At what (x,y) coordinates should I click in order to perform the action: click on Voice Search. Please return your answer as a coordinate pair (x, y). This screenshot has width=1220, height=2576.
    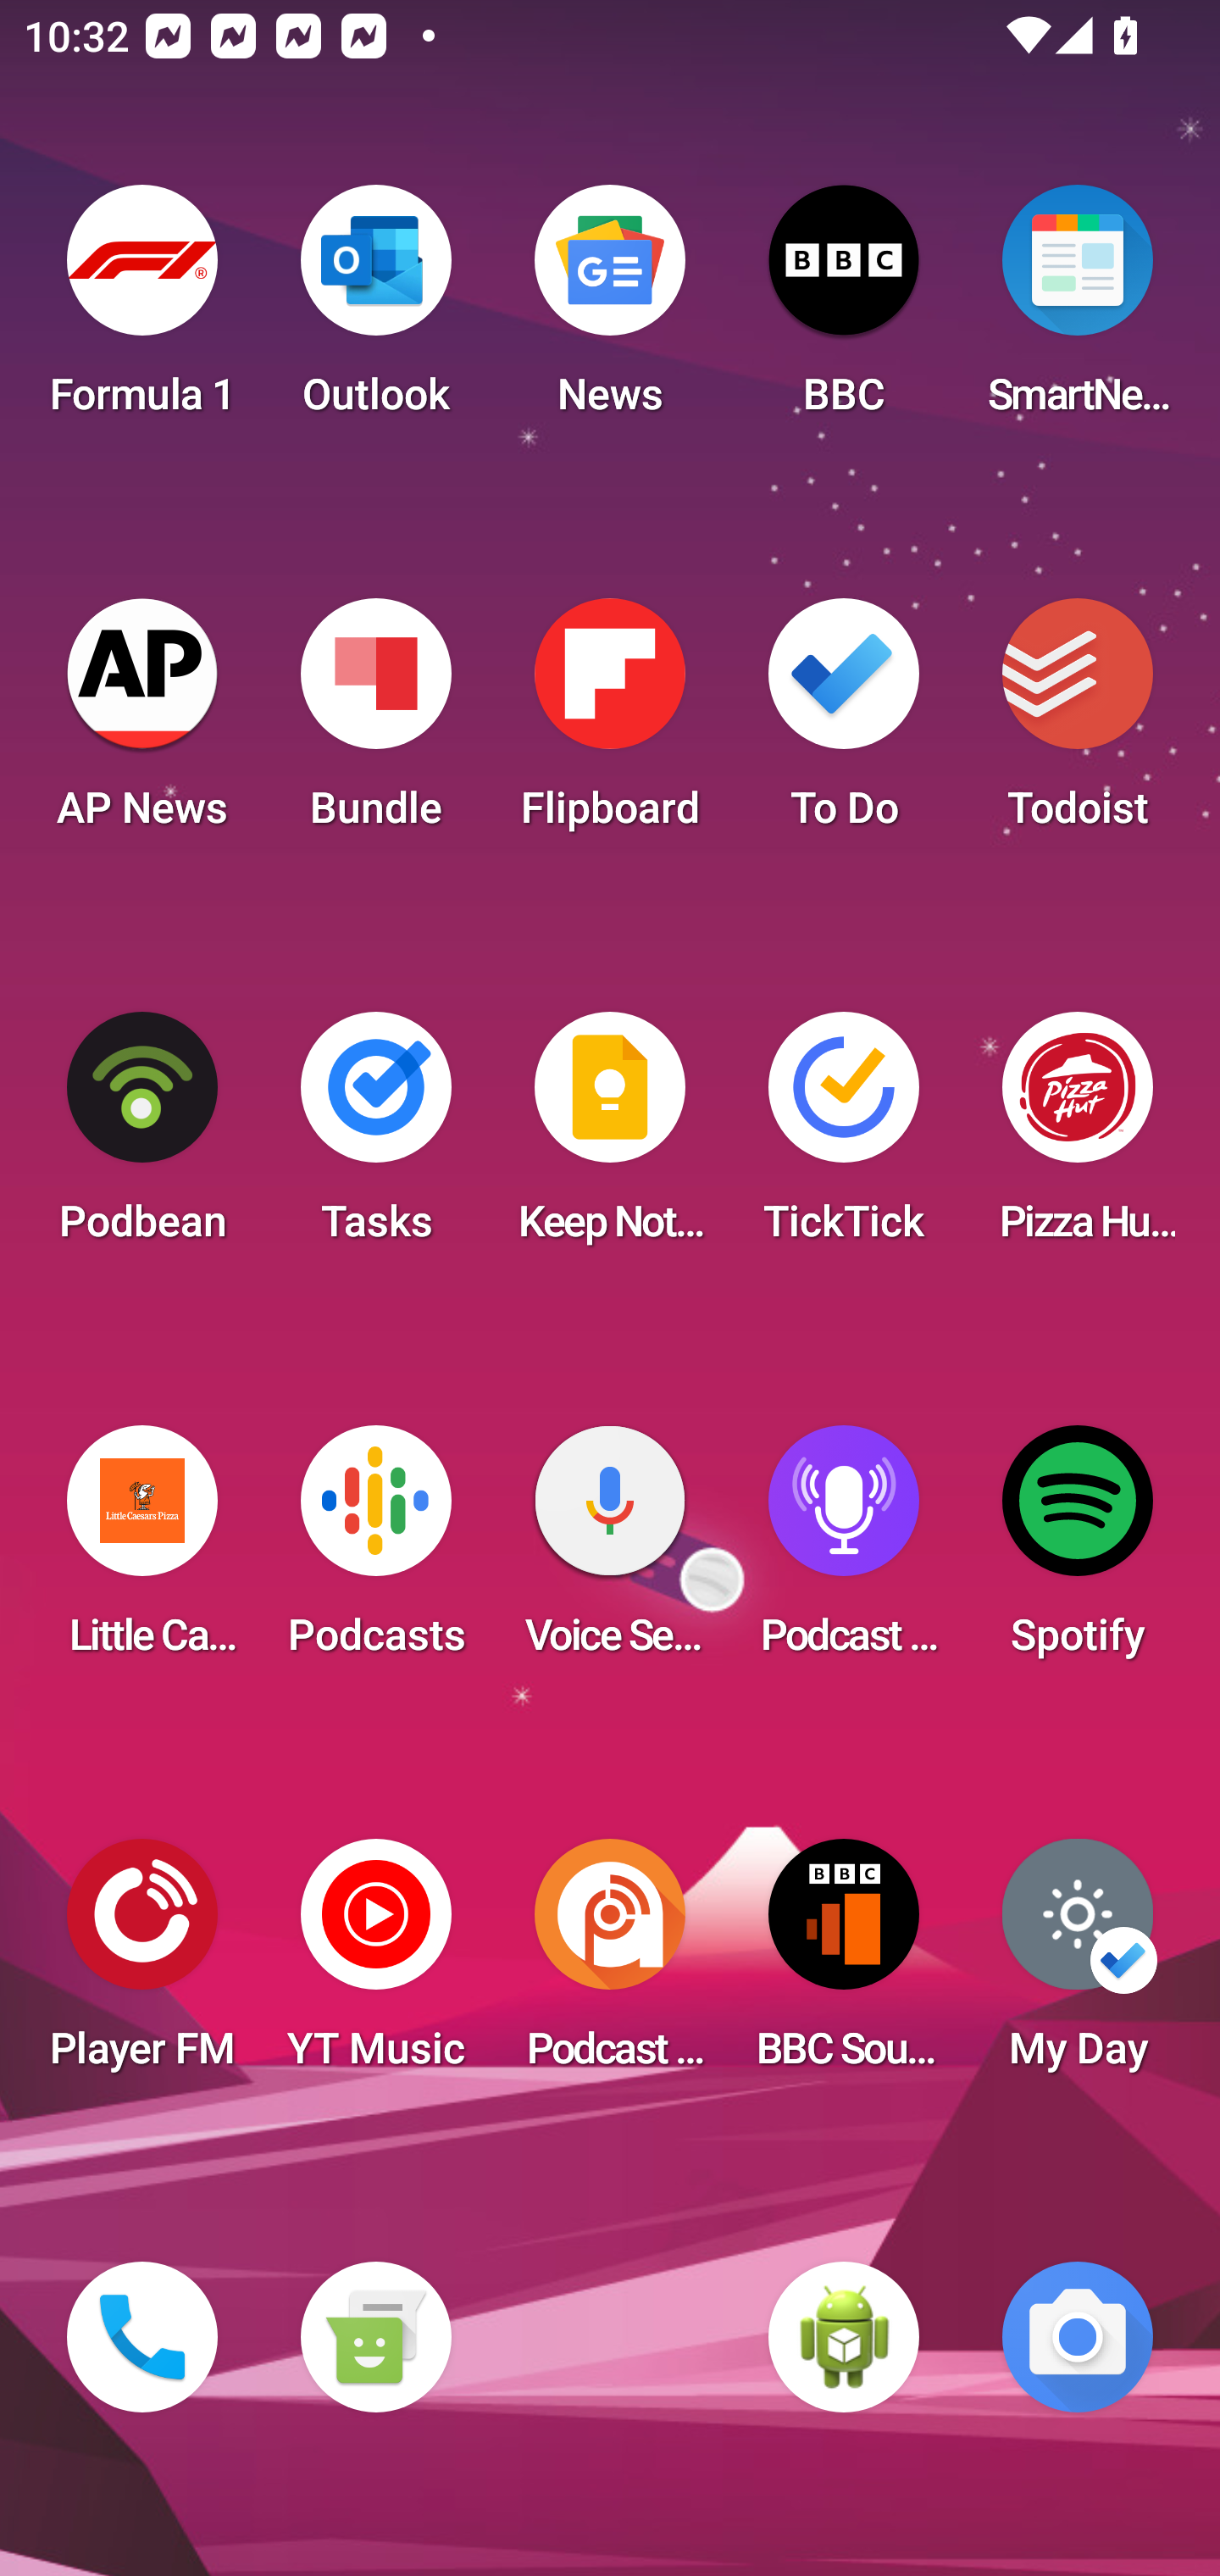
    Looking at the image, I should click on (610, 1551).